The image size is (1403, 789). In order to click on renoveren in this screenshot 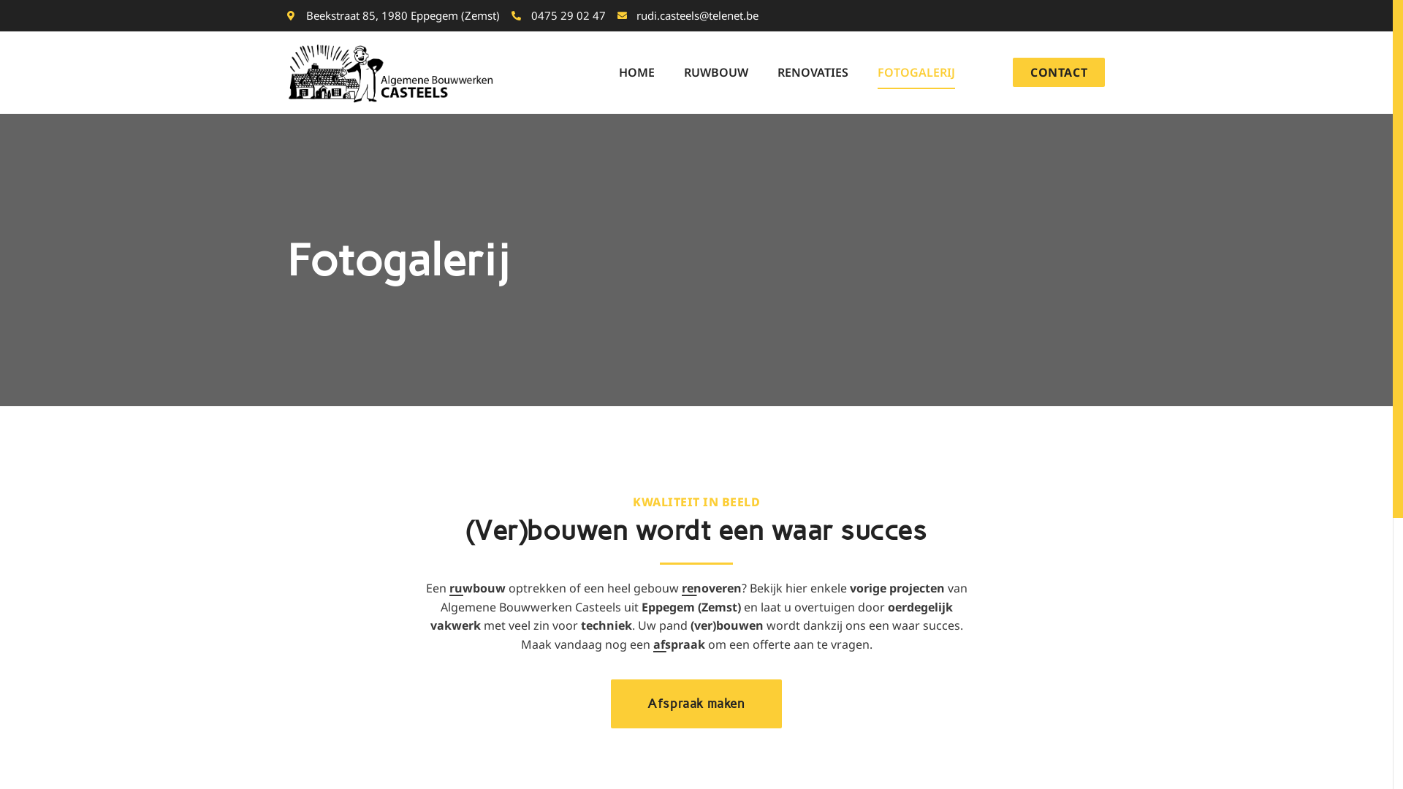, I will do `click(710, 588)`.